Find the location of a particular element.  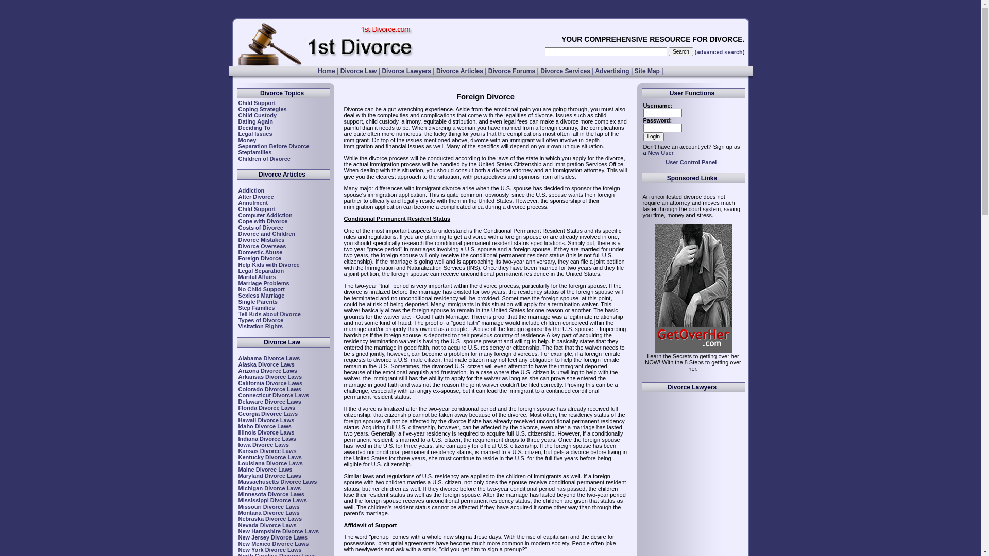

Legal Issues is located at coordinates (255, 134).